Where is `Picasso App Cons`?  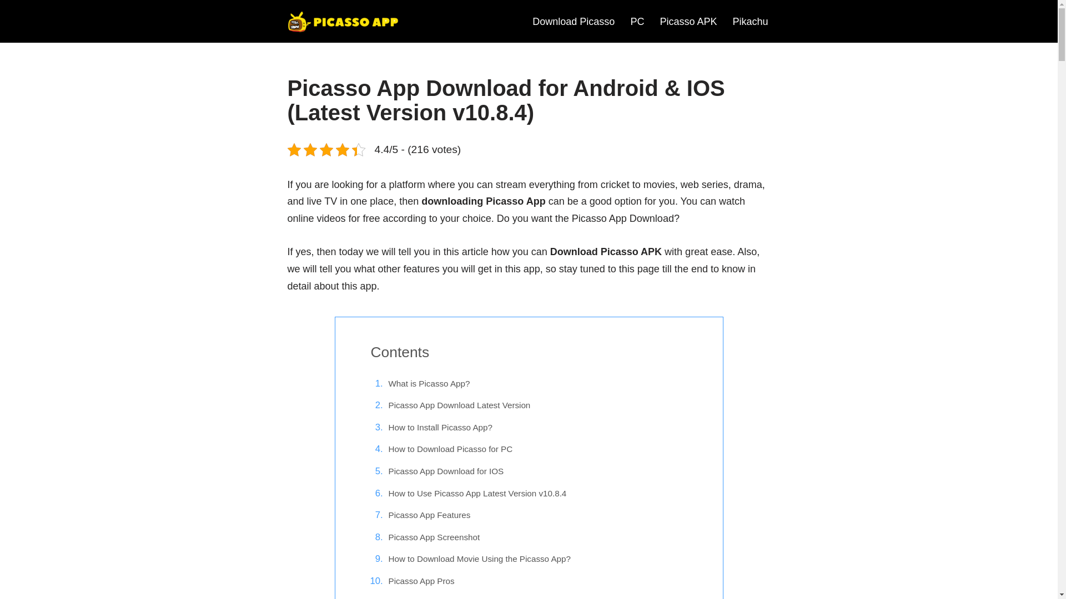 Picasso App Cons is located at coordinates (423, 597).